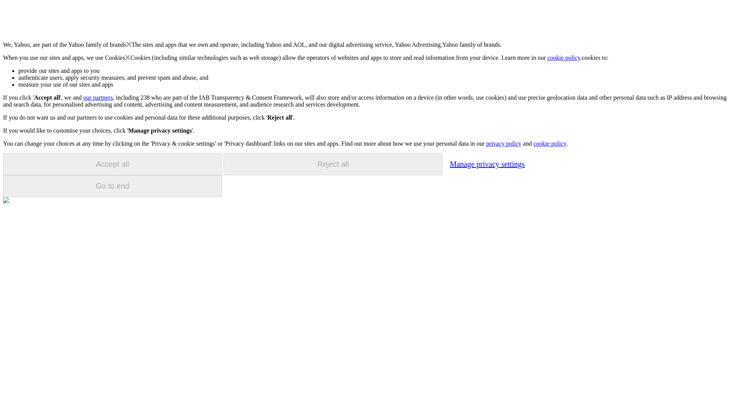  Describe the element at coordinates (549, 143) in the screenshot. I see `cookie policy` at that location.